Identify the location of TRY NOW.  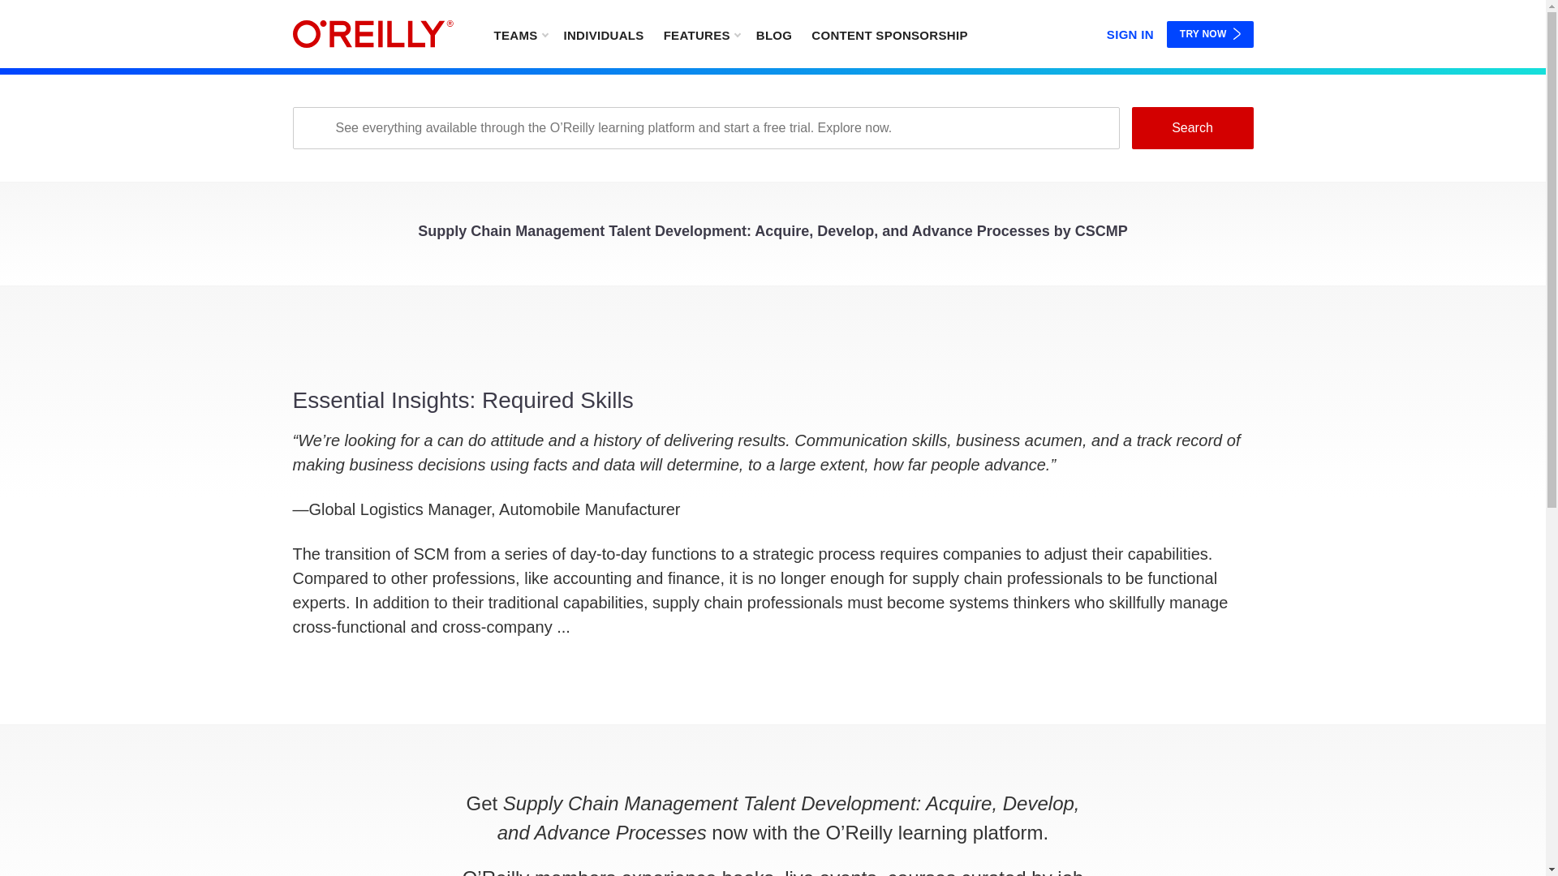
(1211, 34).